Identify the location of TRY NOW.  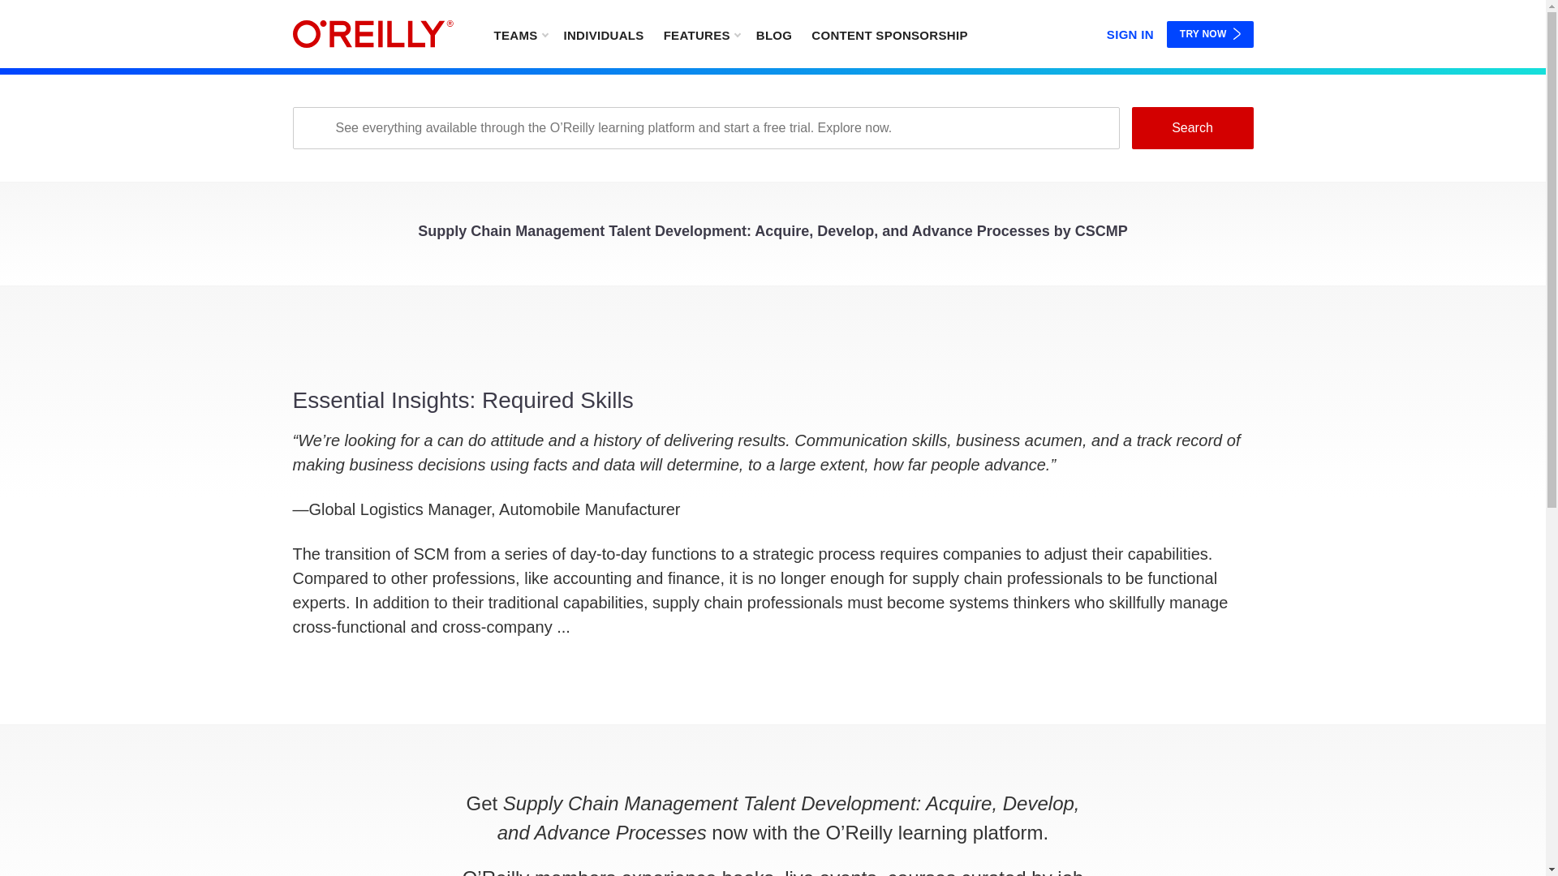
(1211, 34).